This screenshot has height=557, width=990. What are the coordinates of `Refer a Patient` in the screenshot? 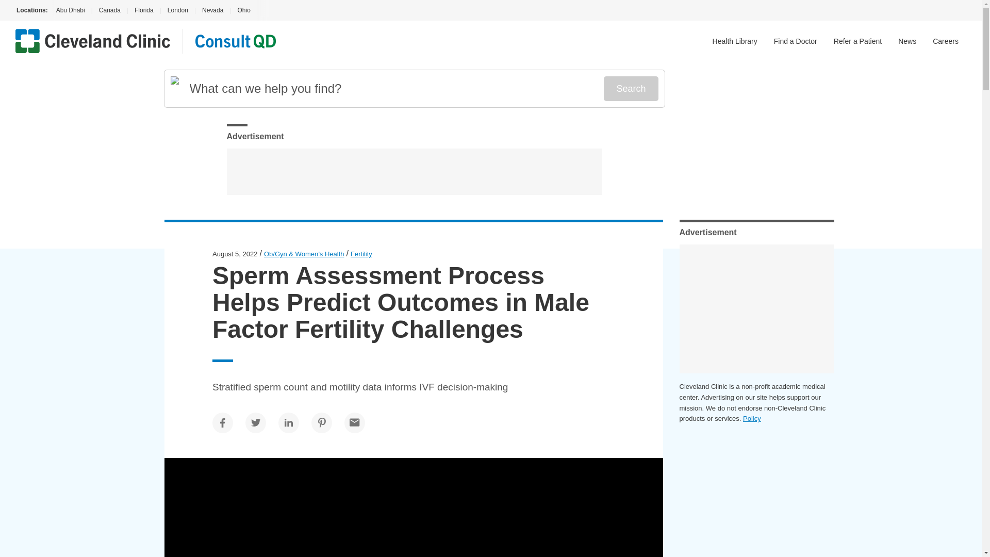 It's located at (857, 41).